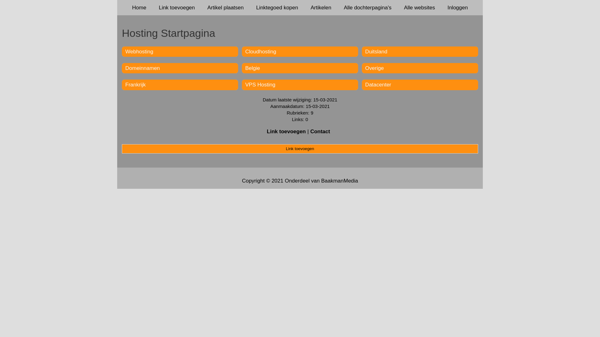 This screenshot has height=337, width=600. What do you see at coordinates (177, 7) in the screenshot?
I see `Link toevoegen` at bounding box center [177, 7].